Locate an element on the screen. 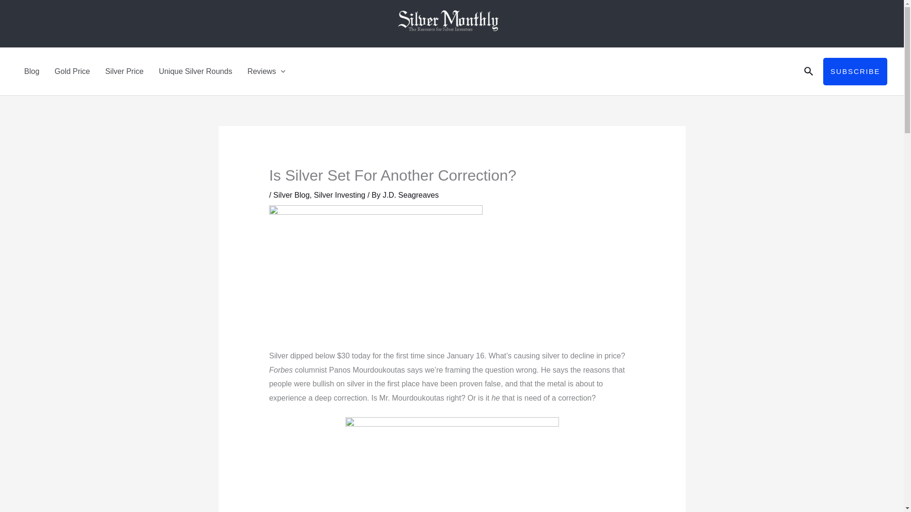 Image resolution: width=911 pixels, height=512 pixels. J.D. Seagreaves is located at coordinates (410, 195).